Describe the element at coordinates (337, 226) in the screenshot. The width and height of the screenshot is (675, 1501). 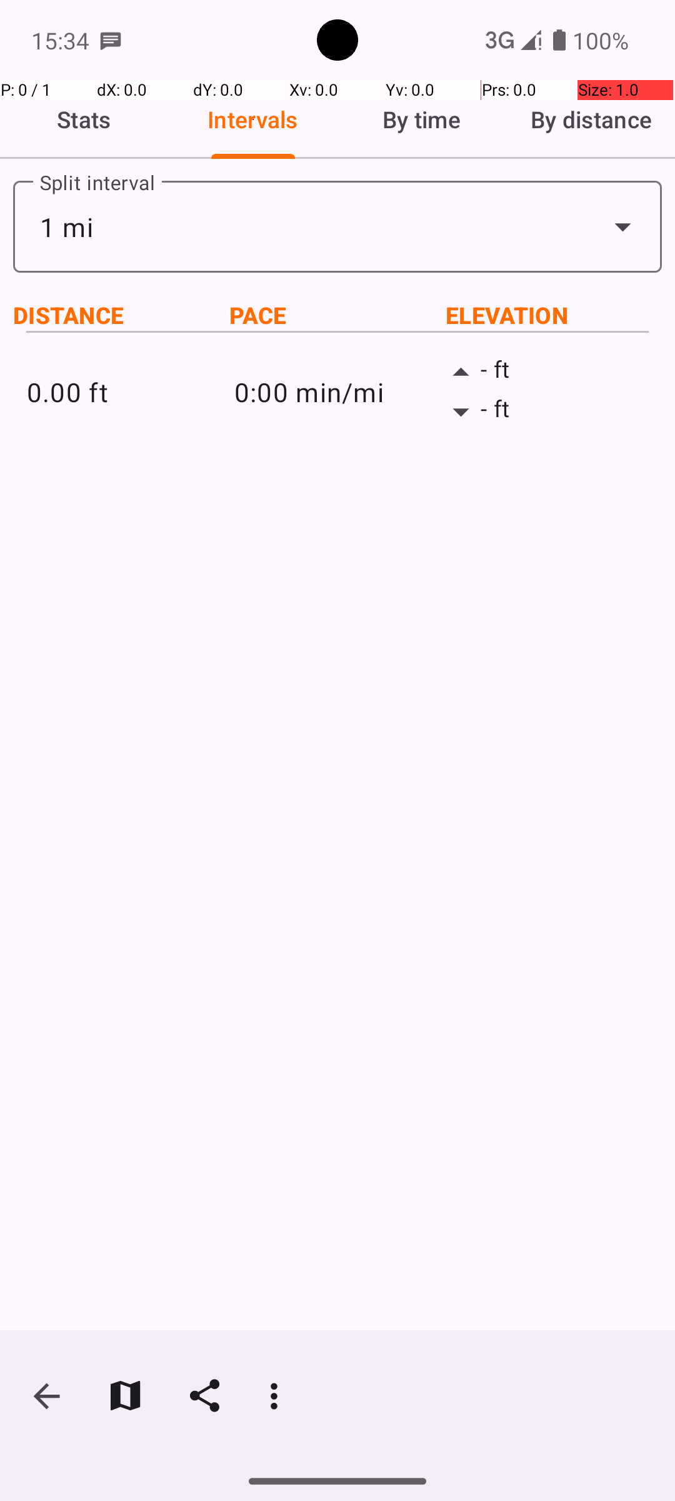
I see `1 mi` at that location.